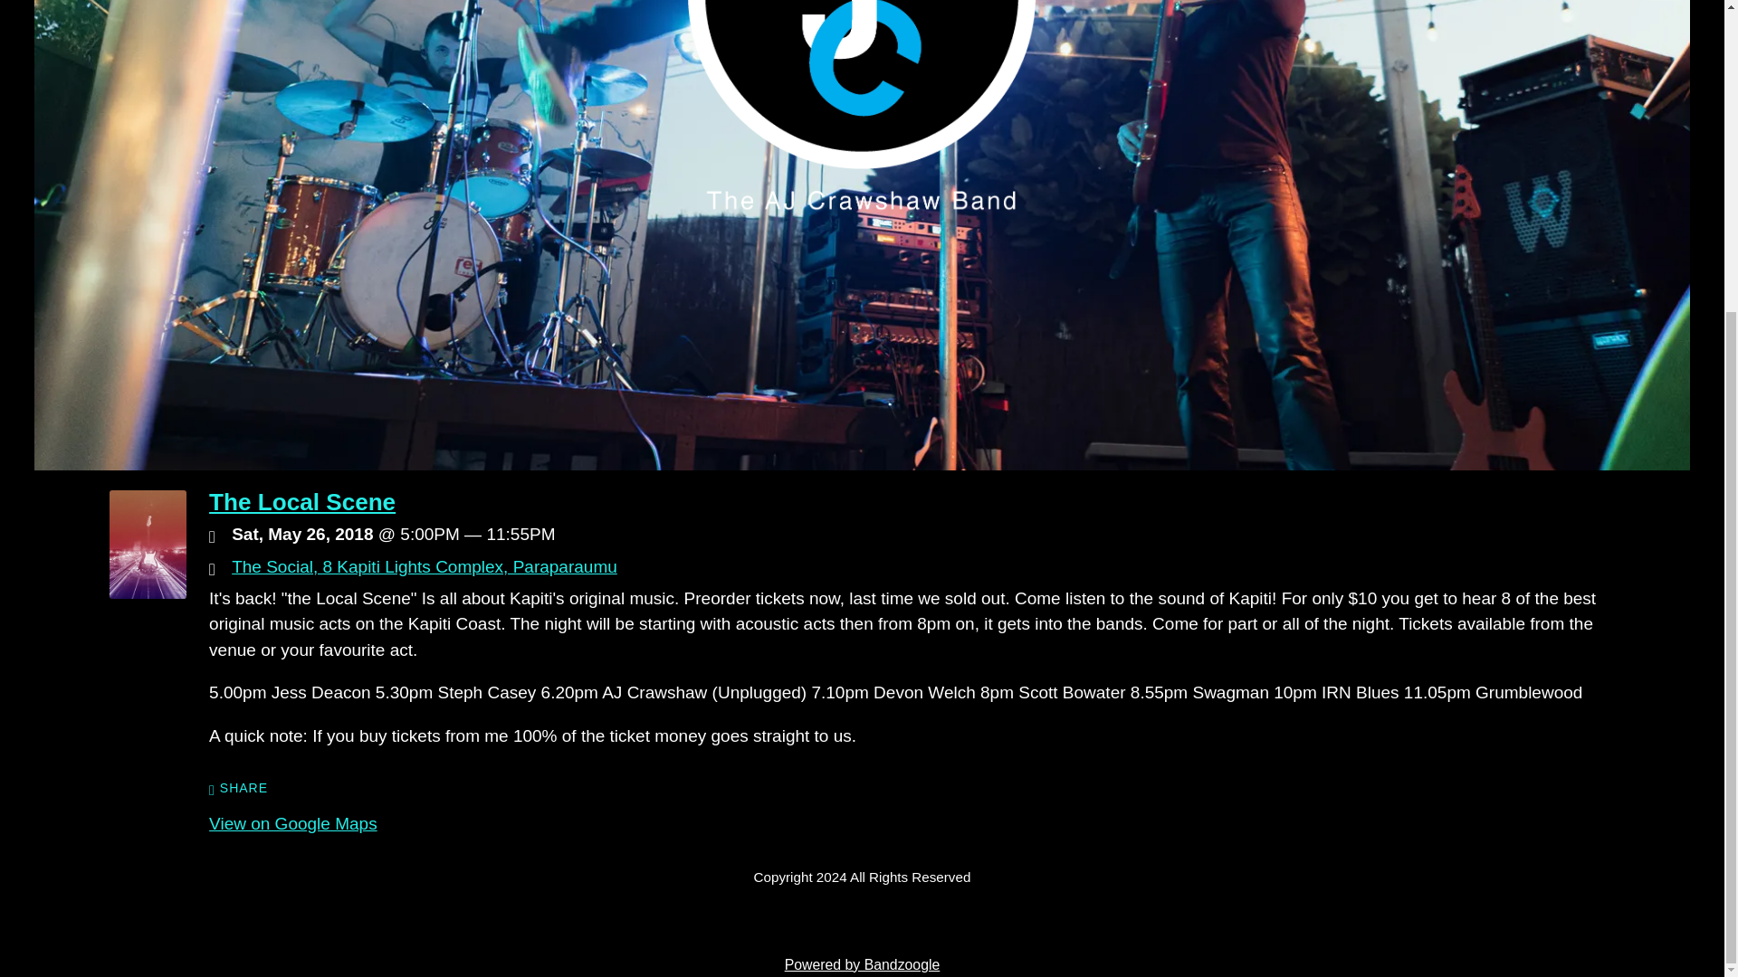 This screenshot has height=977, width=1738. I want to click on SHARE, so click(237, 789).